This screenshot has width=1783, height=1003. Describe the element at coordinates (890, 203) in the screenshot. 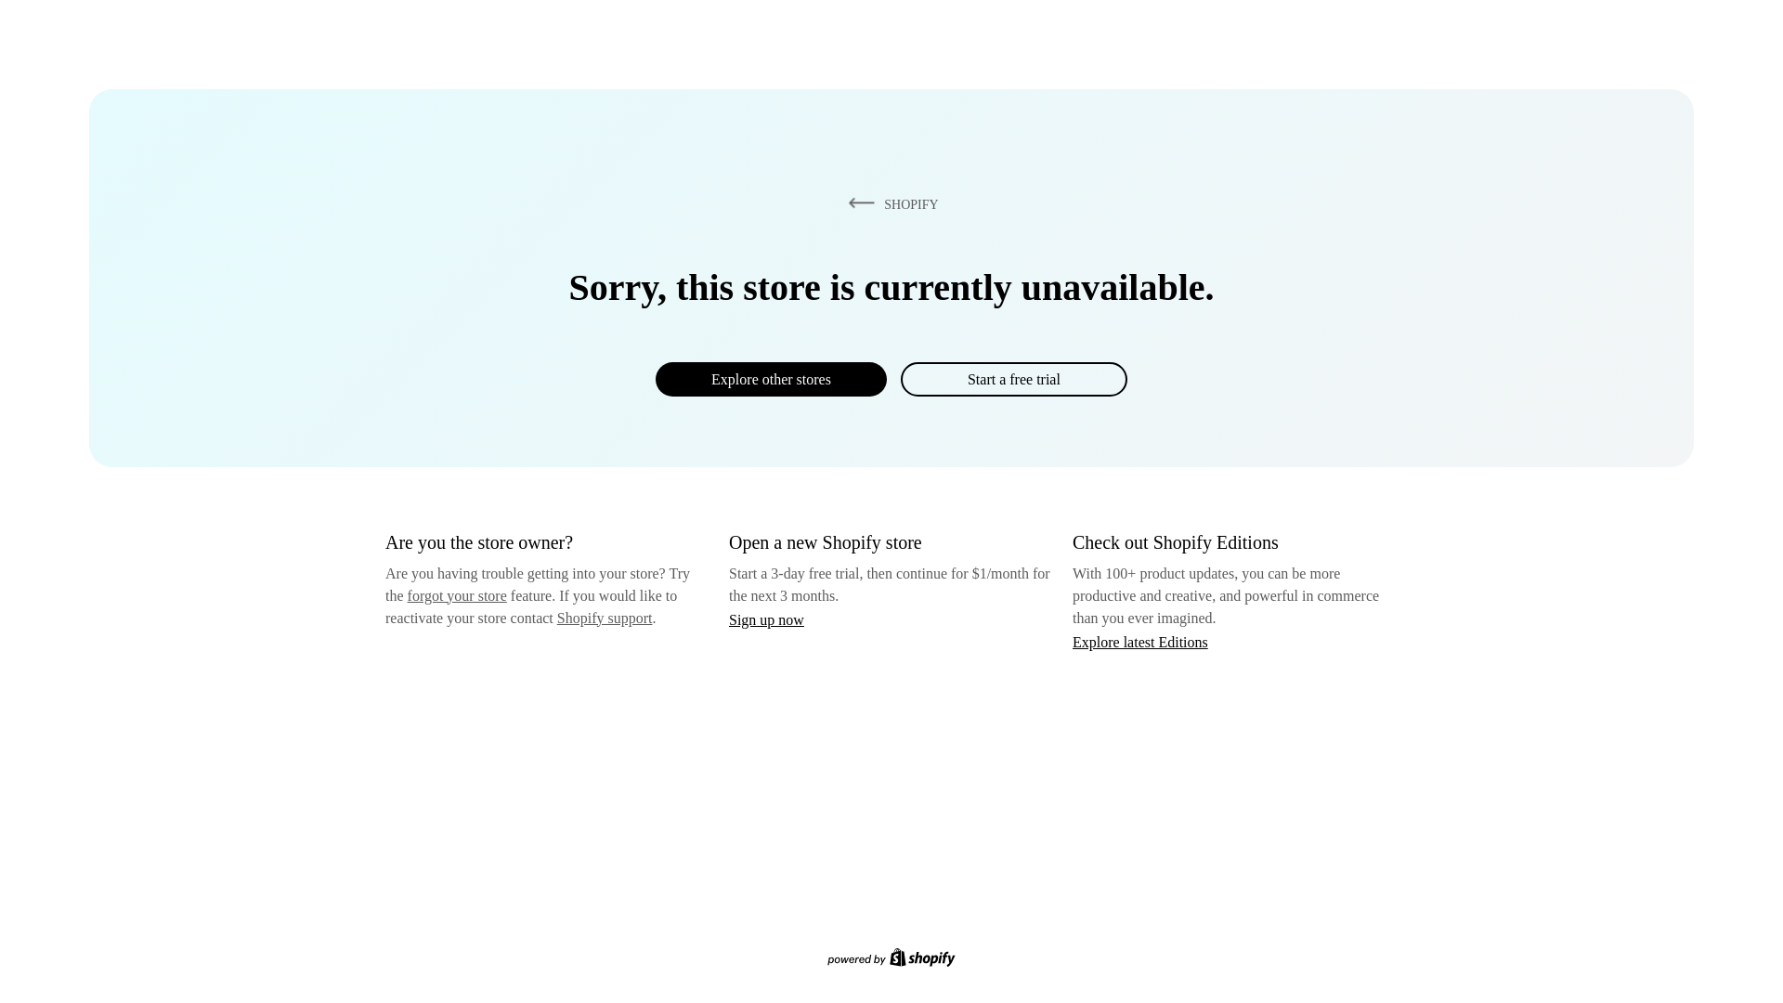

I see `SHOPIFY` at that location.